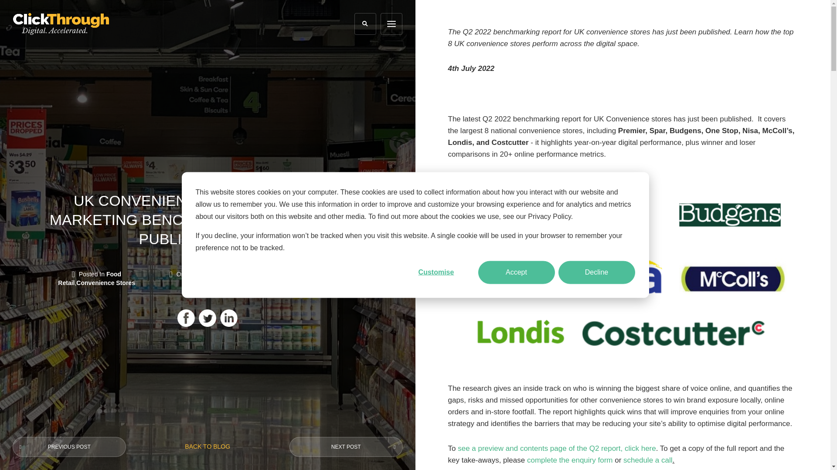 The width and height of the screenshot is (837, 470). What do you see at coordinates (208, 318) in the screenshot?
I see `Twitter` at bounding box center [208, 318].